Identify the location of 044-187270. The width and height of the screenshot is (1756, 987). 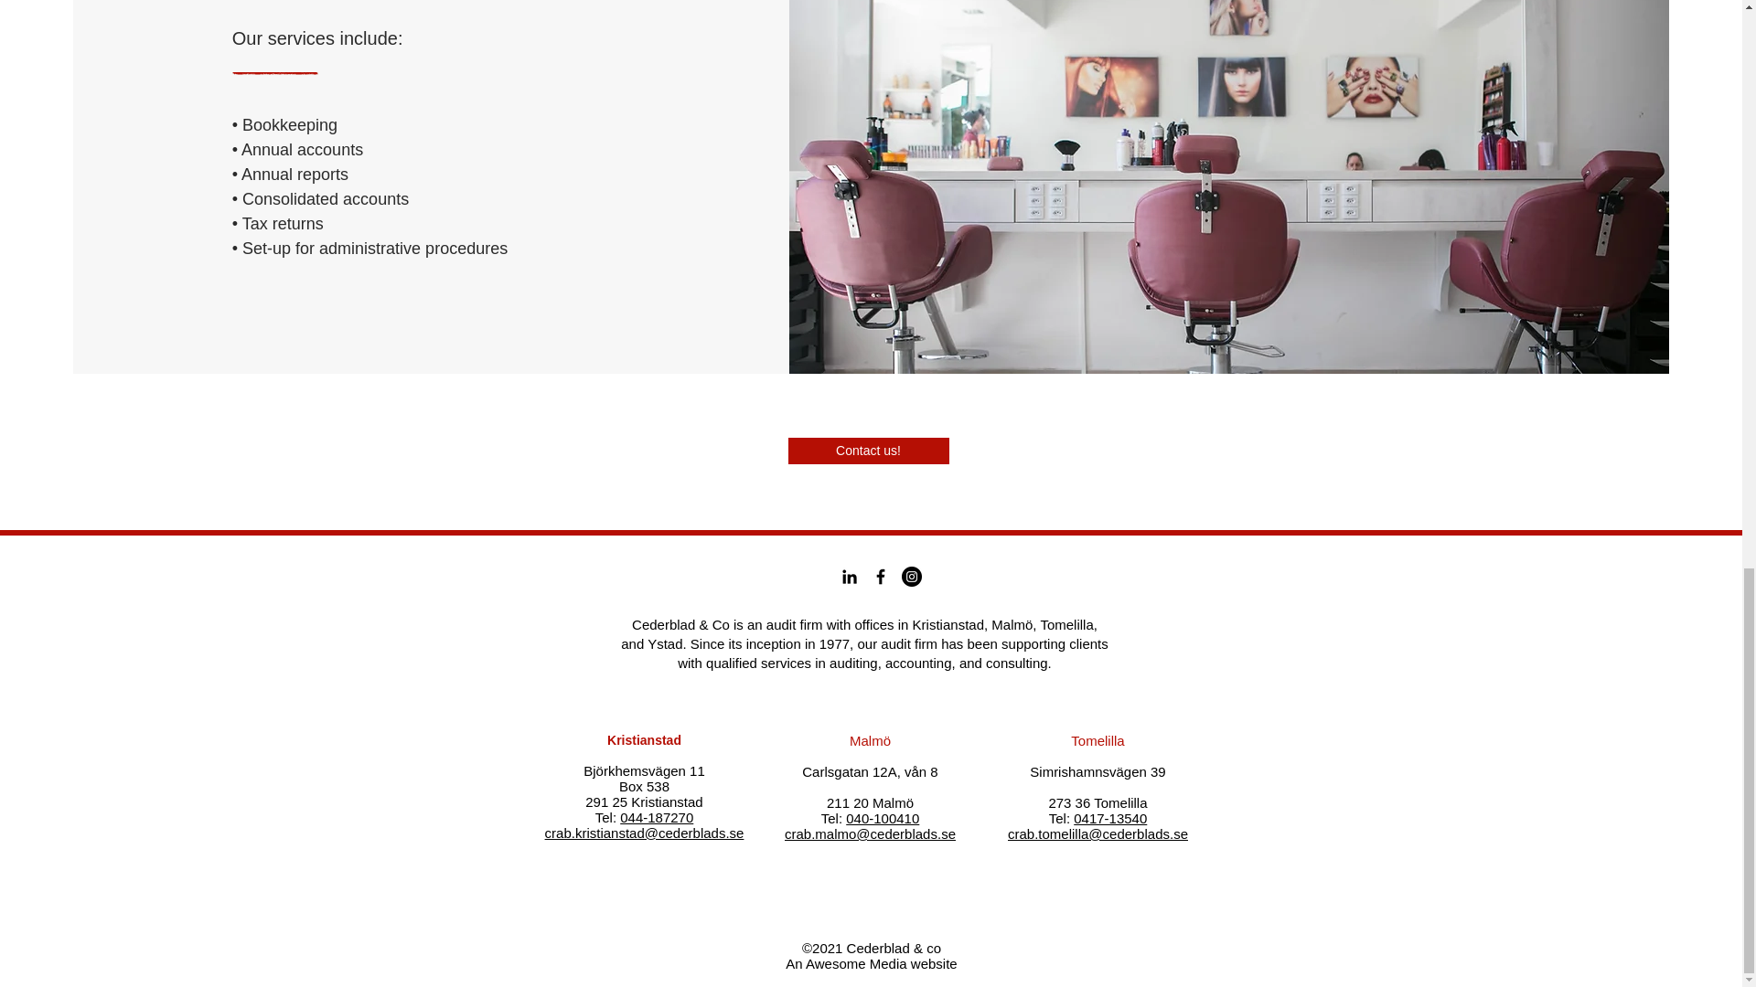
(657, 817).